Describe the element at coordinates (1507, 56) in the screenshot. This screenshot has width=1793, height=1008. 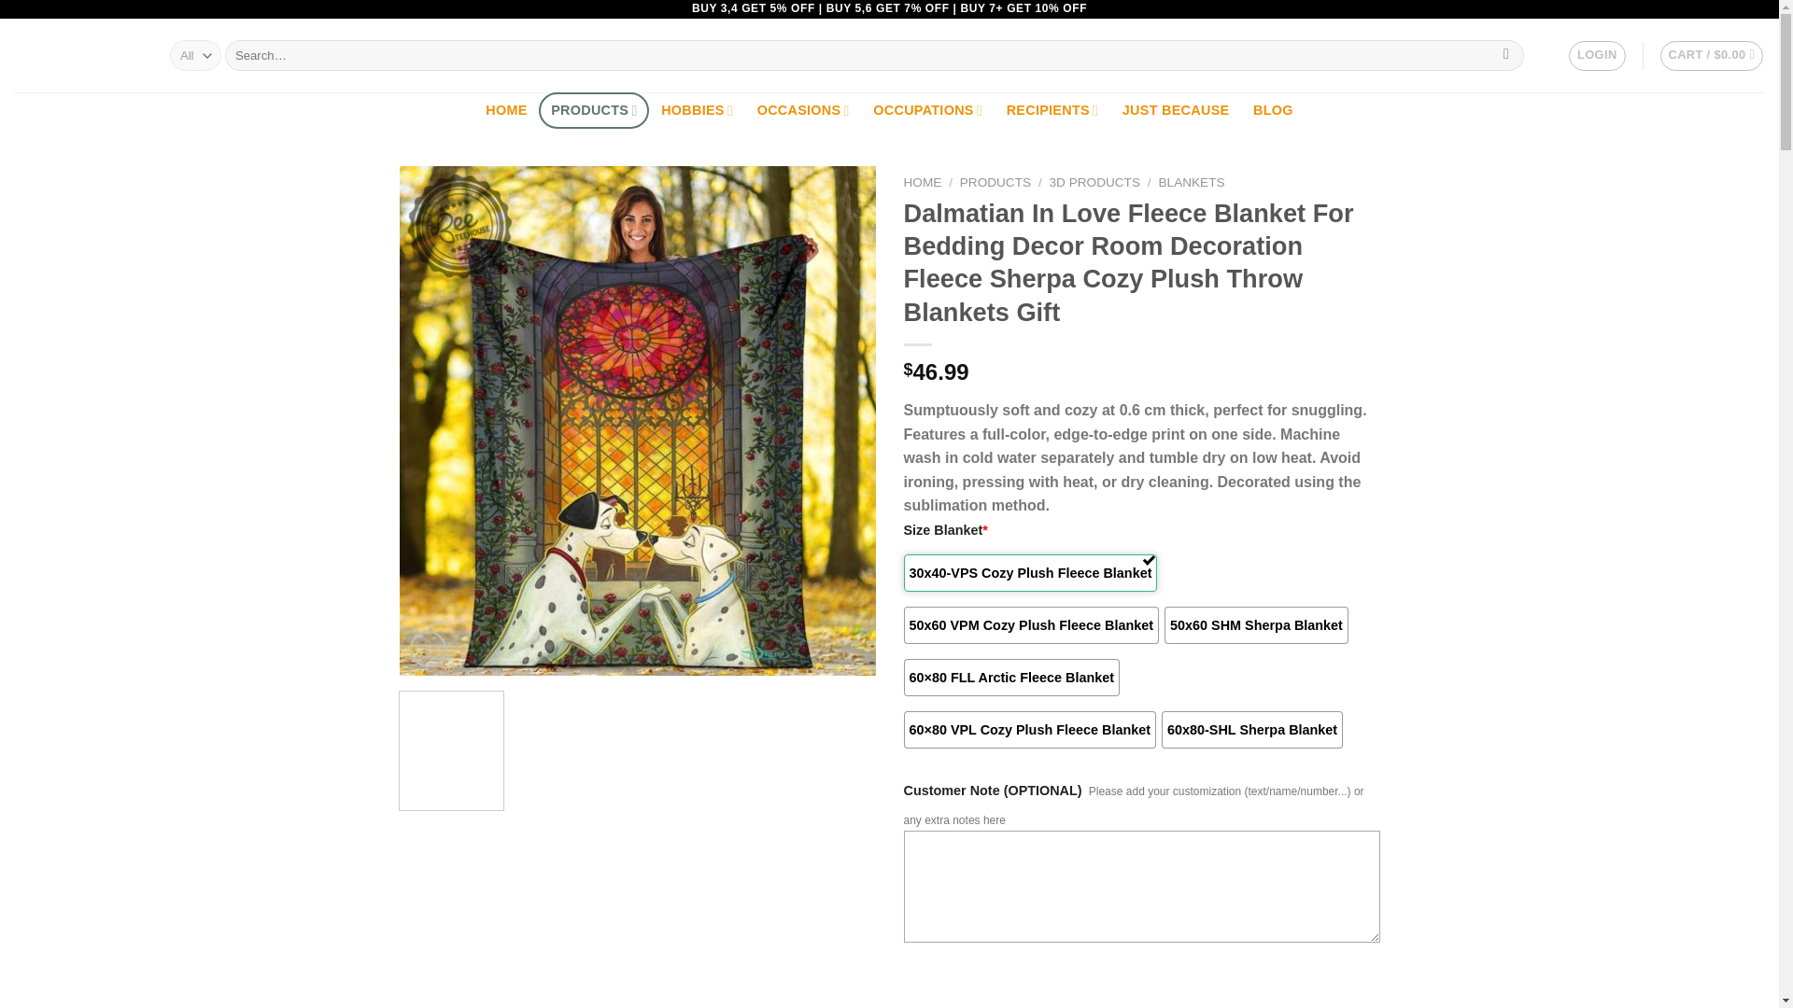
I see `Search` at that location.